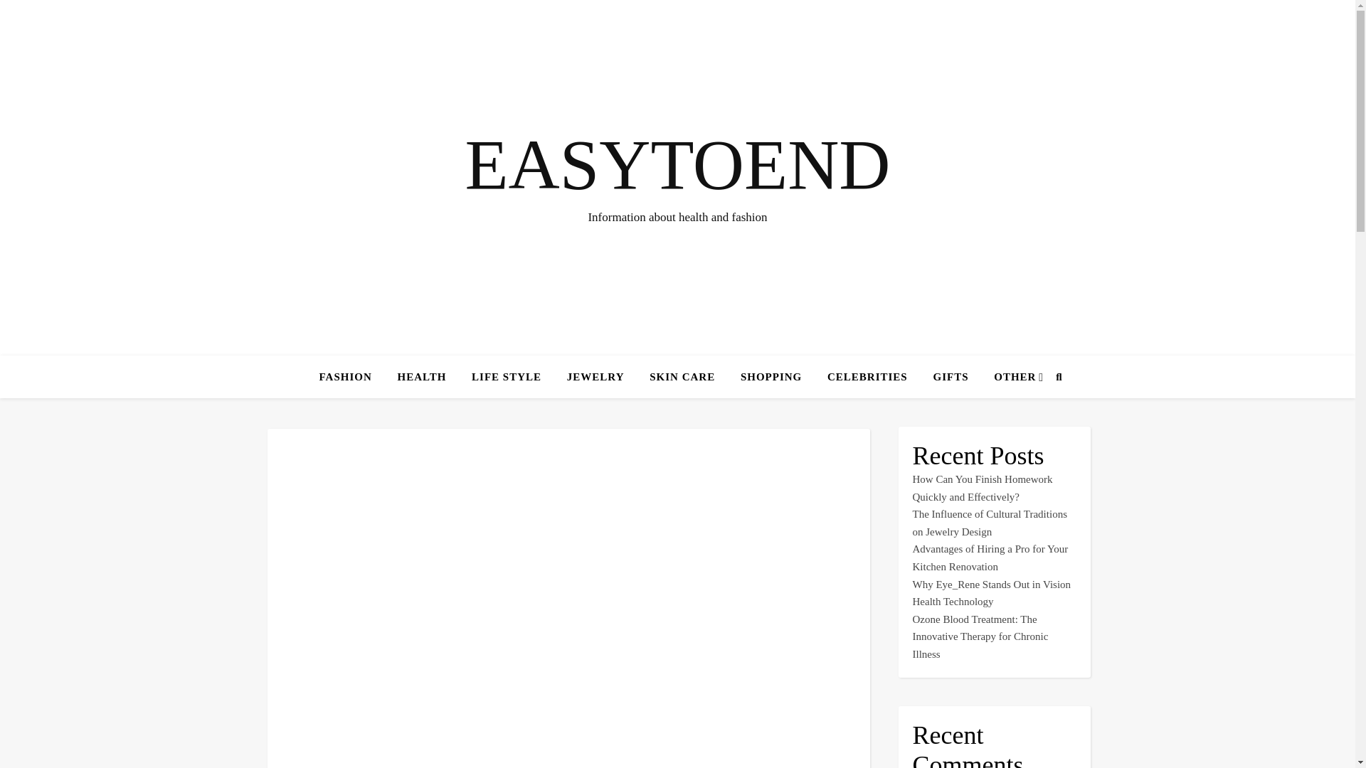 The width and height of the screenshot is (1366, 768). Describe the element at coordinates (771, 377) in the screenshot. I see `SHOPPING` at that location.